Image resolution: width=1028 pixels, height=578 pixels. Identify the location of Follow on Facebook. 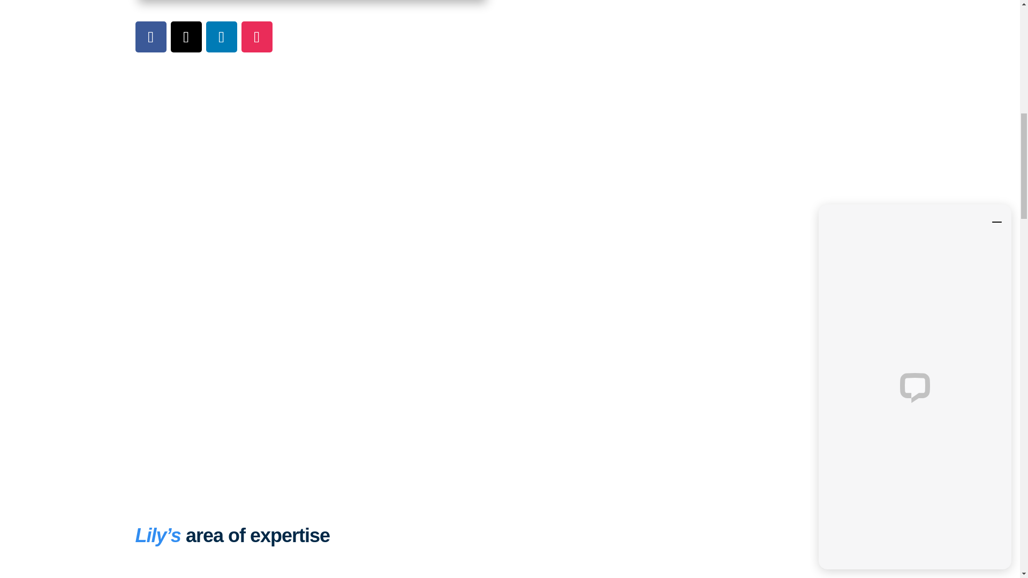
(150, 36).